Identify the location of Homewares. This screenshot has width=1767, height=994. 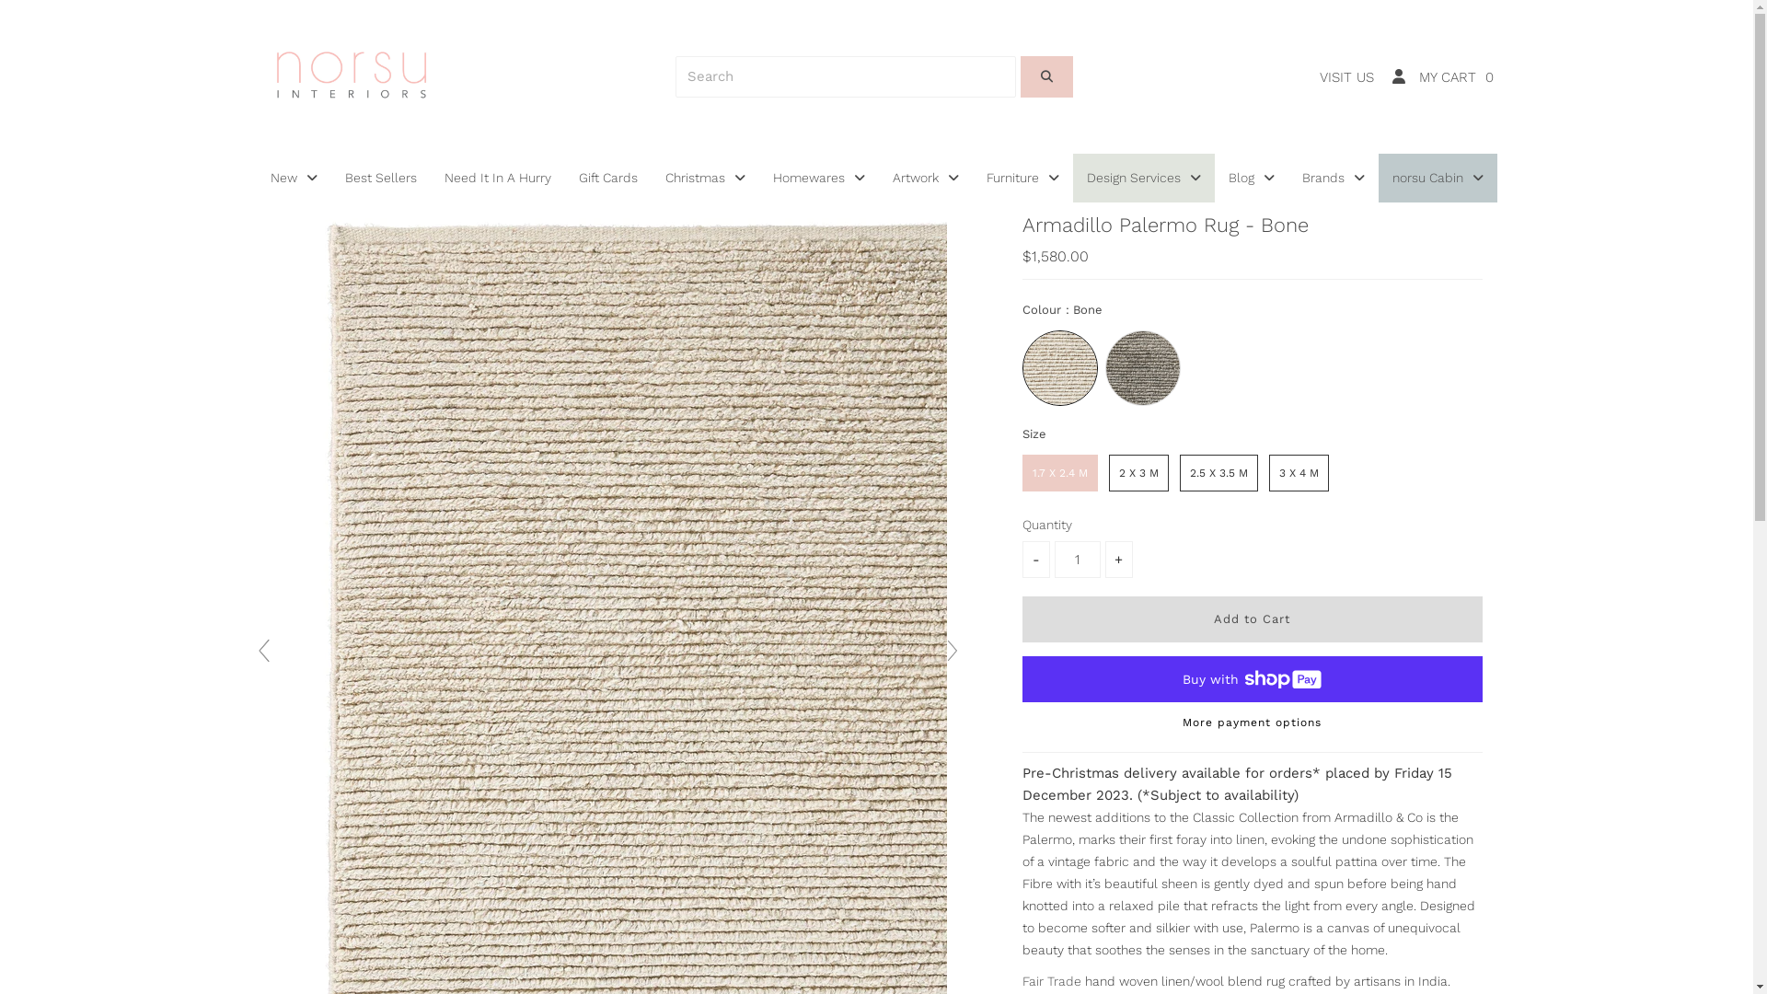
(818, 179).